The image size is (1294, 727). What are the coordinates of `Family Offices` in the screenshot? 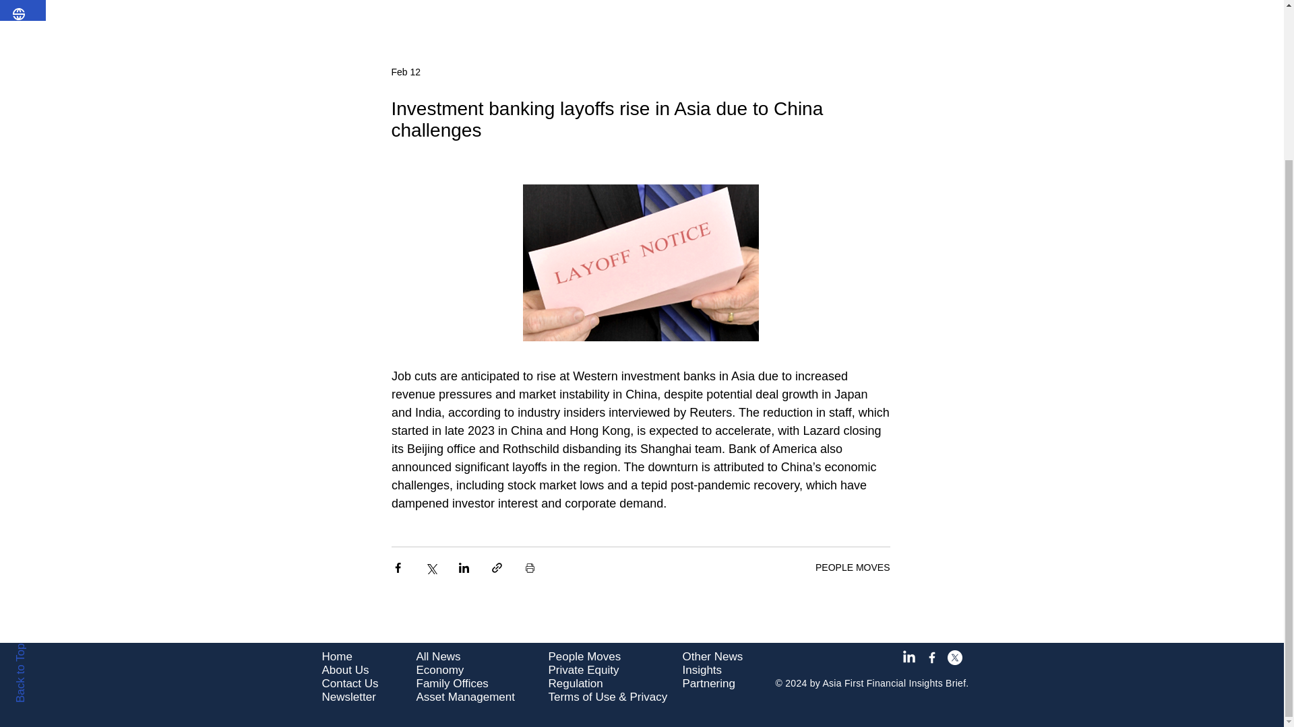 It's located at (453, 683).